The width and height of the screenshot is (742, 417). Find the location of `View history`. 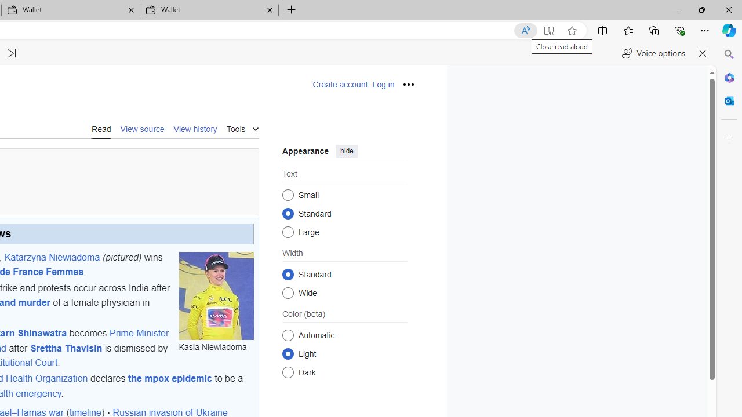

View history is located at coordinates (195, 128).